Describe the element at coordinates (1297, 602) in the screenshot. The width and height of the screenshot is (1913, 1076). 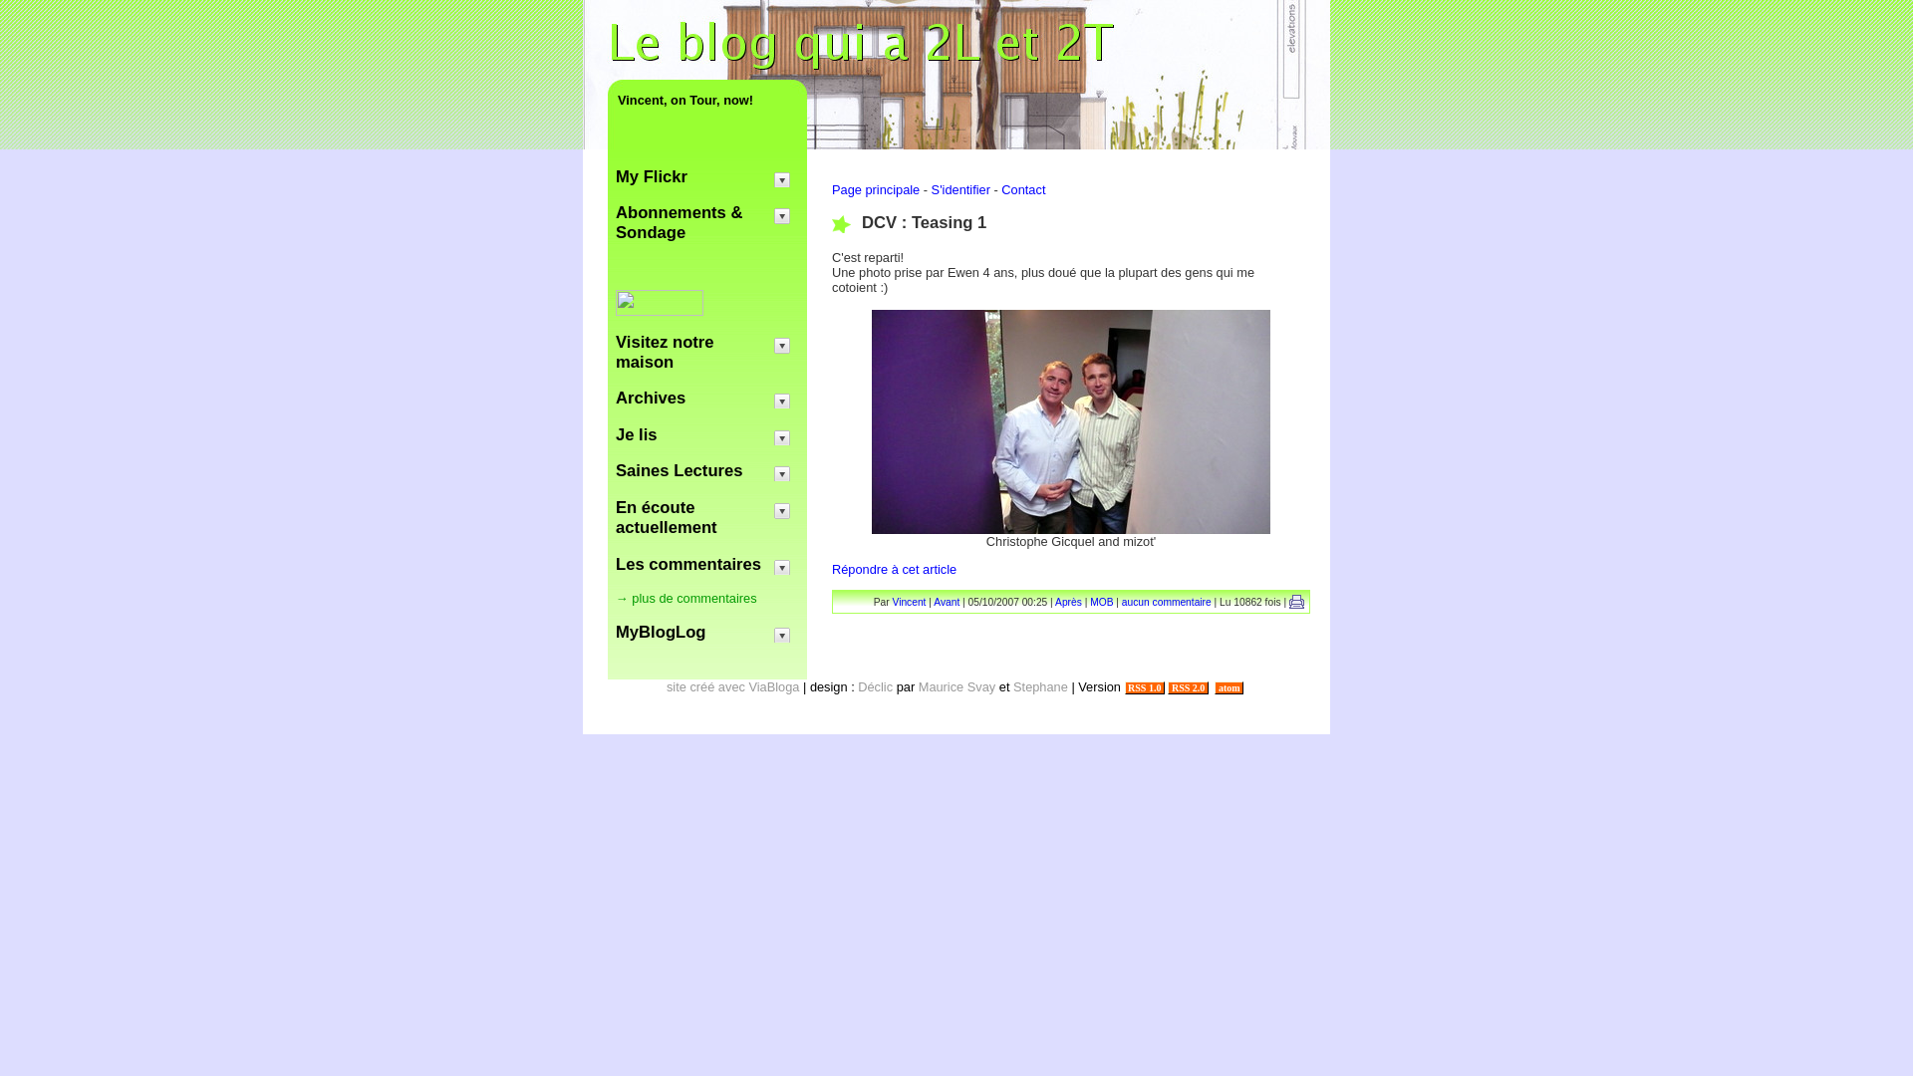
I see `Version imprimable` at that location.